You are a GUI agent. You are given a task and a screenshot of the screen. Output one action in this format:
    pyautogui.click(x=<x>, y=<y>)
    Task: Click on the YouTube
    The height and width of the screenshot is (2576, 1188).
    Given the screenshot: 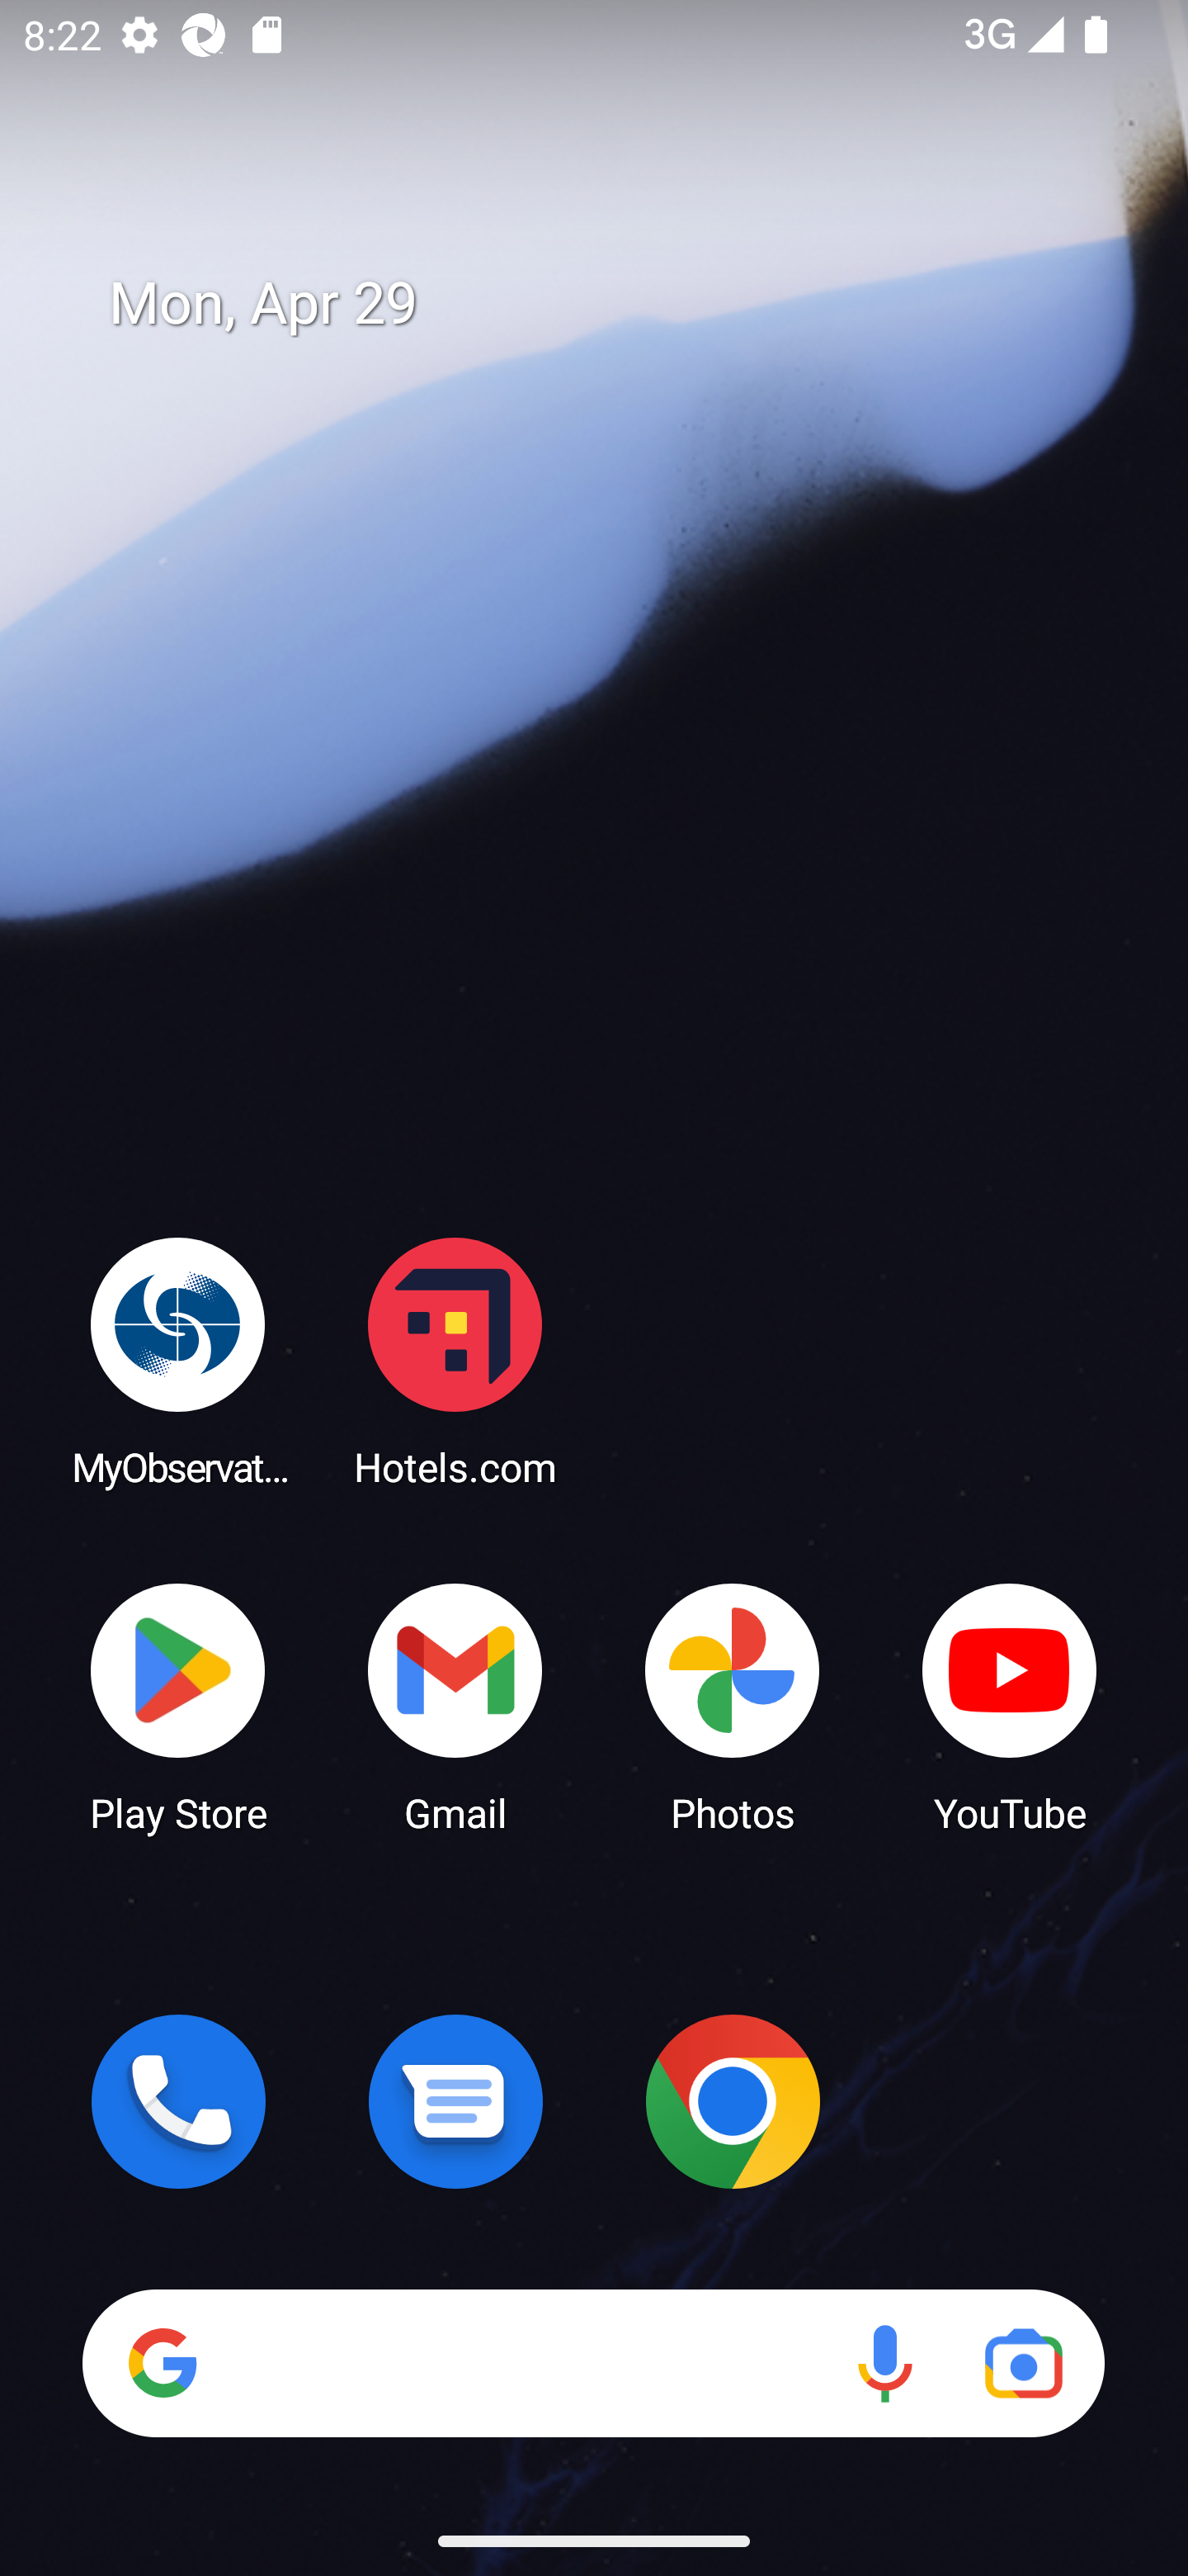 What is the action you would take?
    pyautogui.click(x=1010, y=1706)
    